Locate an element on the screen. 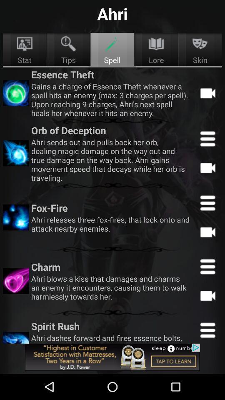  visualizar anncio is located at coordinates (112, 357).